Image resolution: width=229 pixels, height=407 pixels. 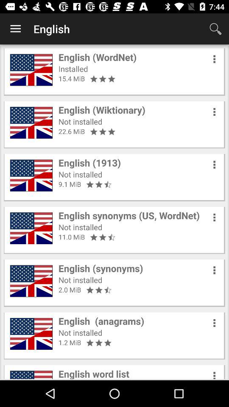 I want to click on press english (1913) icon, so click(x=90, y=163).